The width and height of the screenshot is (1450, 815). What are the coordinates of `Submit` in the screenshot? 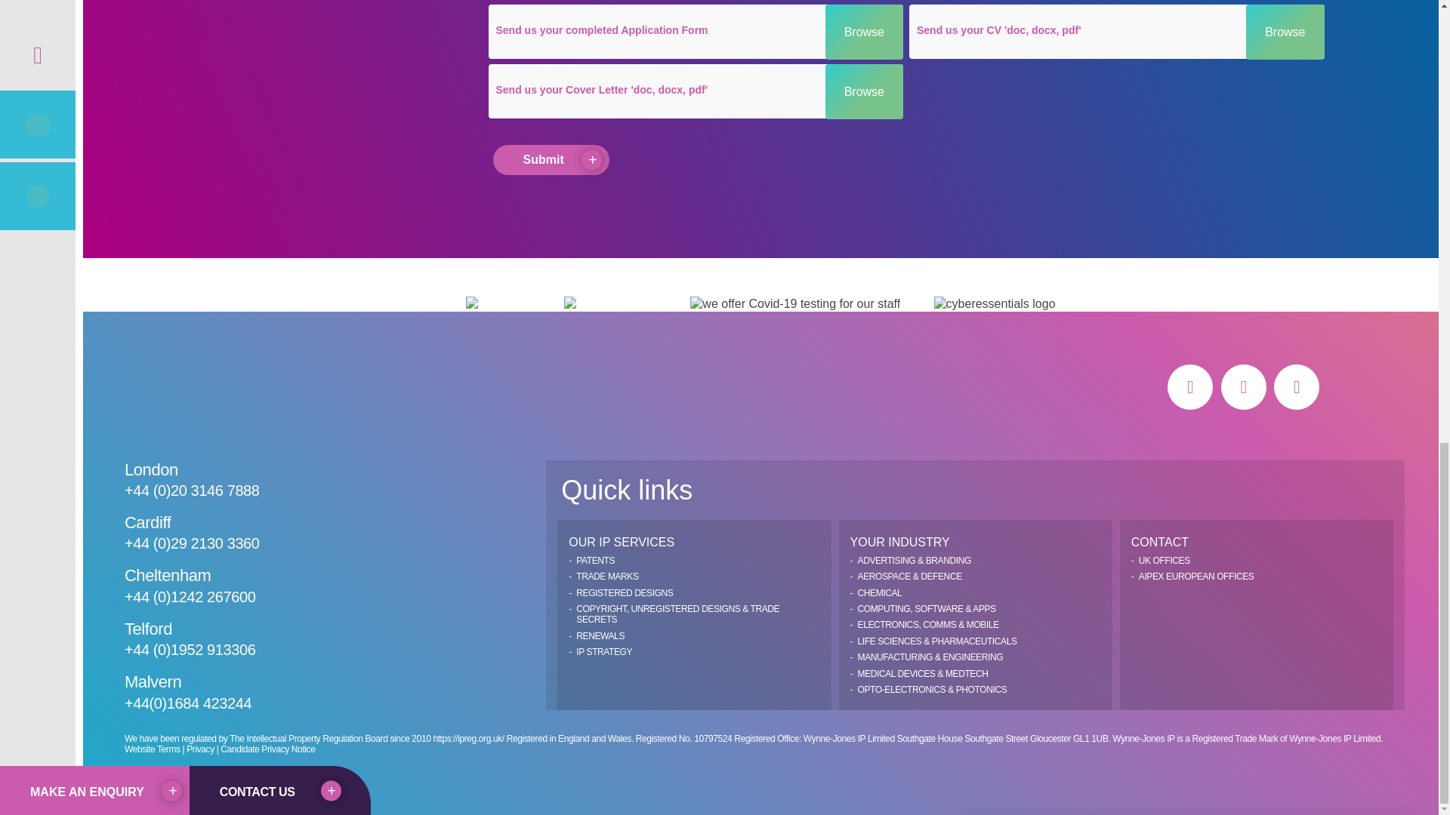 It's located at (551, 160).